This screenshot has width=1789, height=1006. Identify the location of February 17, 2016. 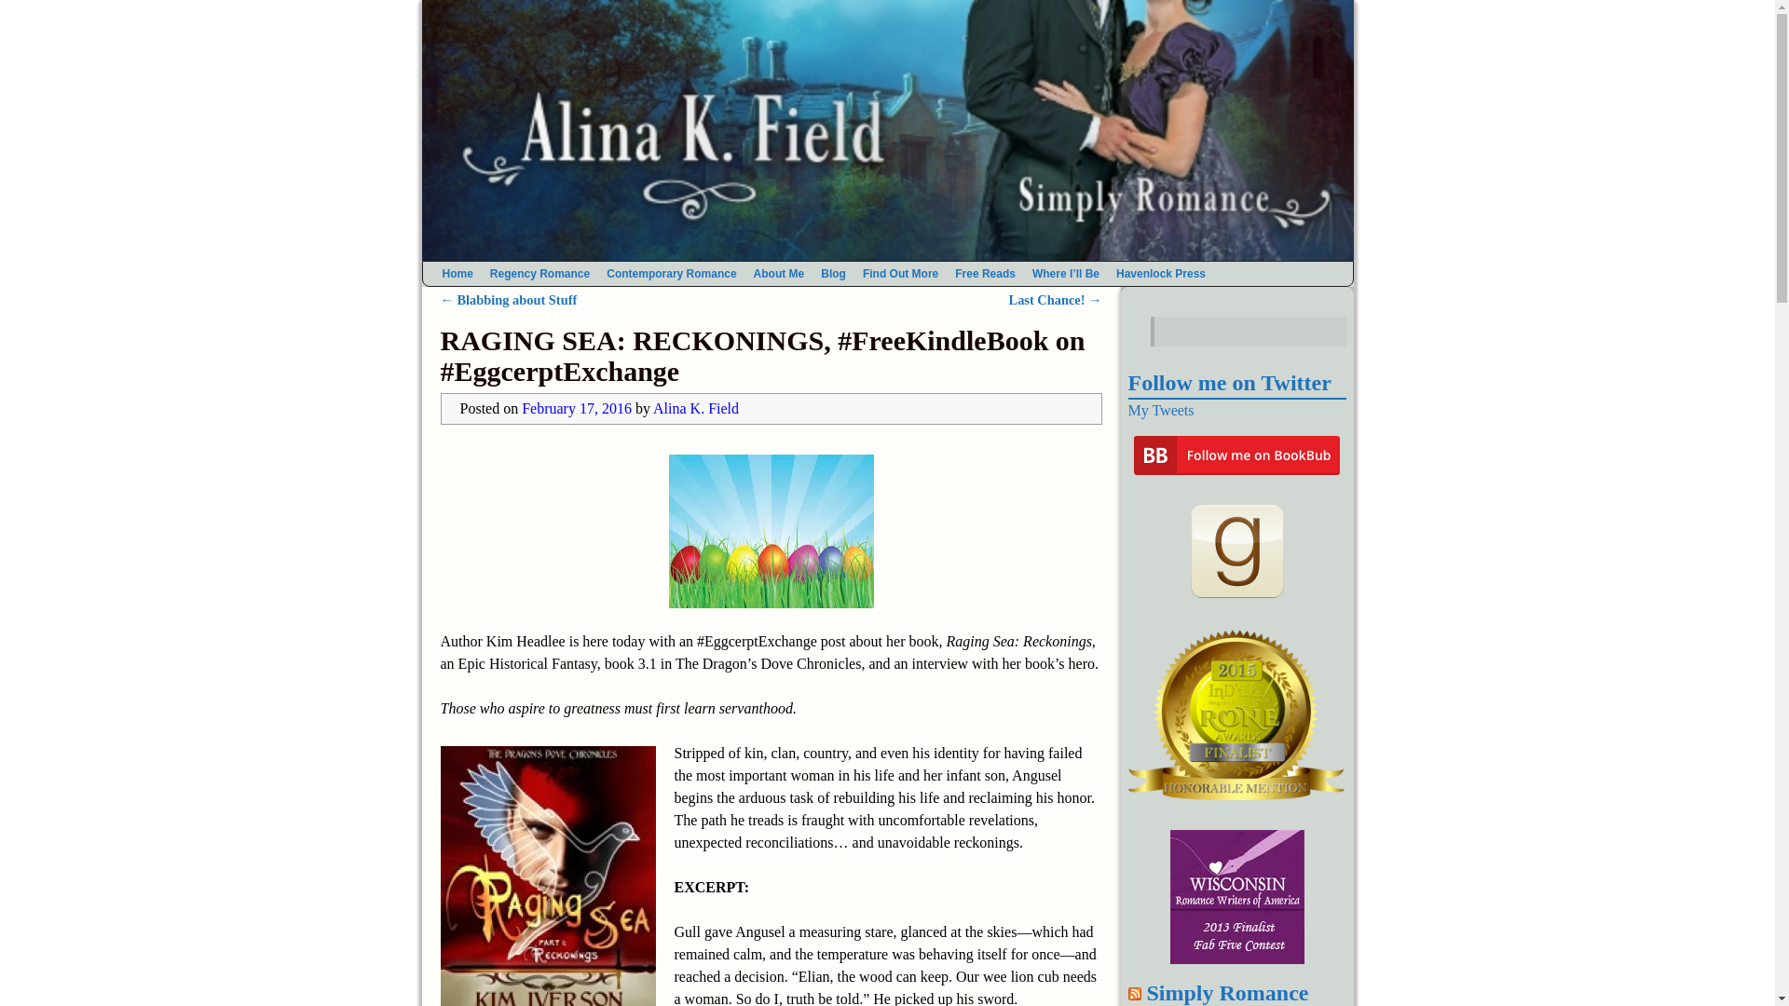
(576, 408).